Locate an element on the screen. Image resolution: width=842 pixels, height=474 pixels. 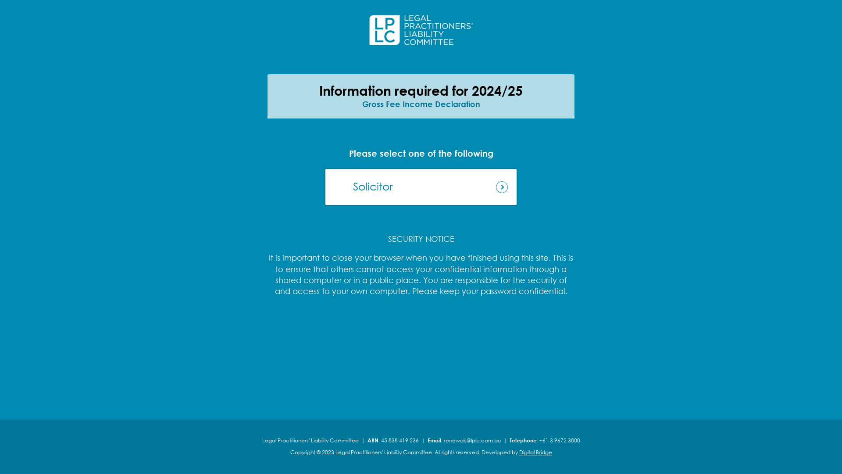
+61 3 9672 3800 is located at coordinates (560, 441).